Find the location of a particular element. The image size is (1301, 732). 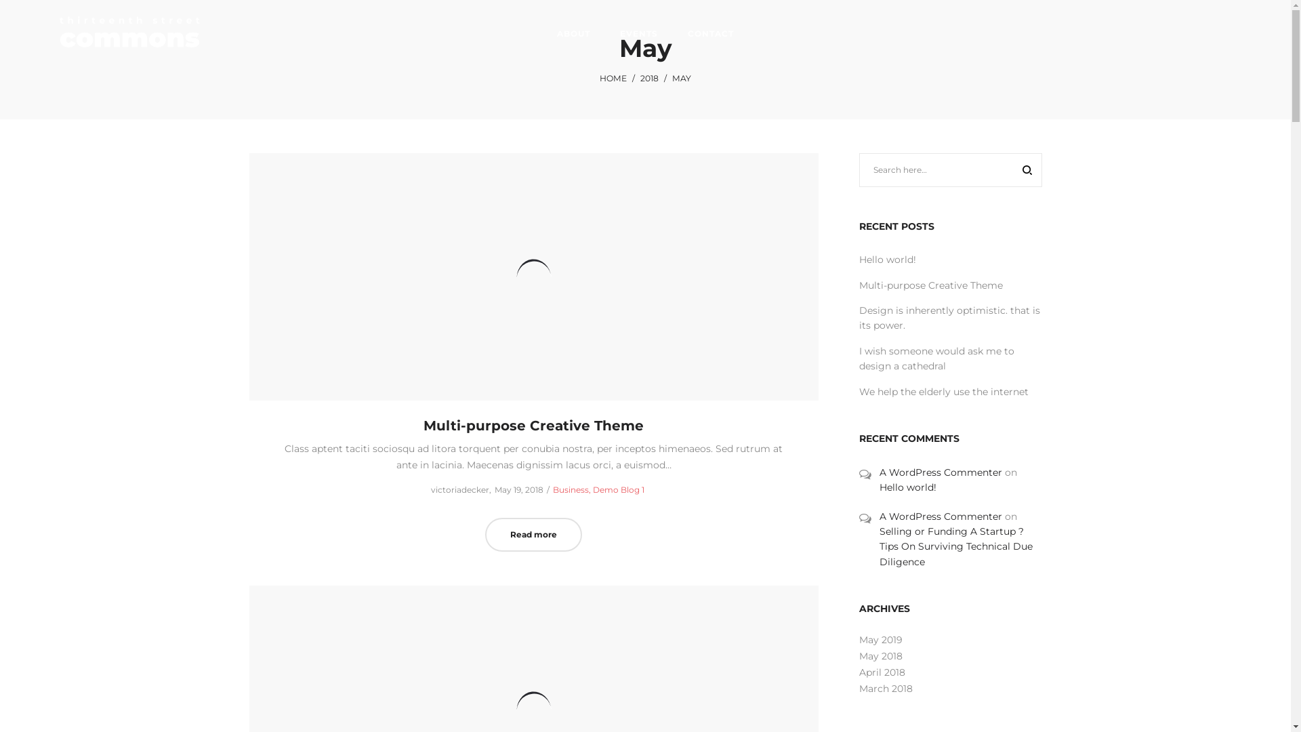

Posted on
May 19, 2018 is located at coordinates (519, 489).